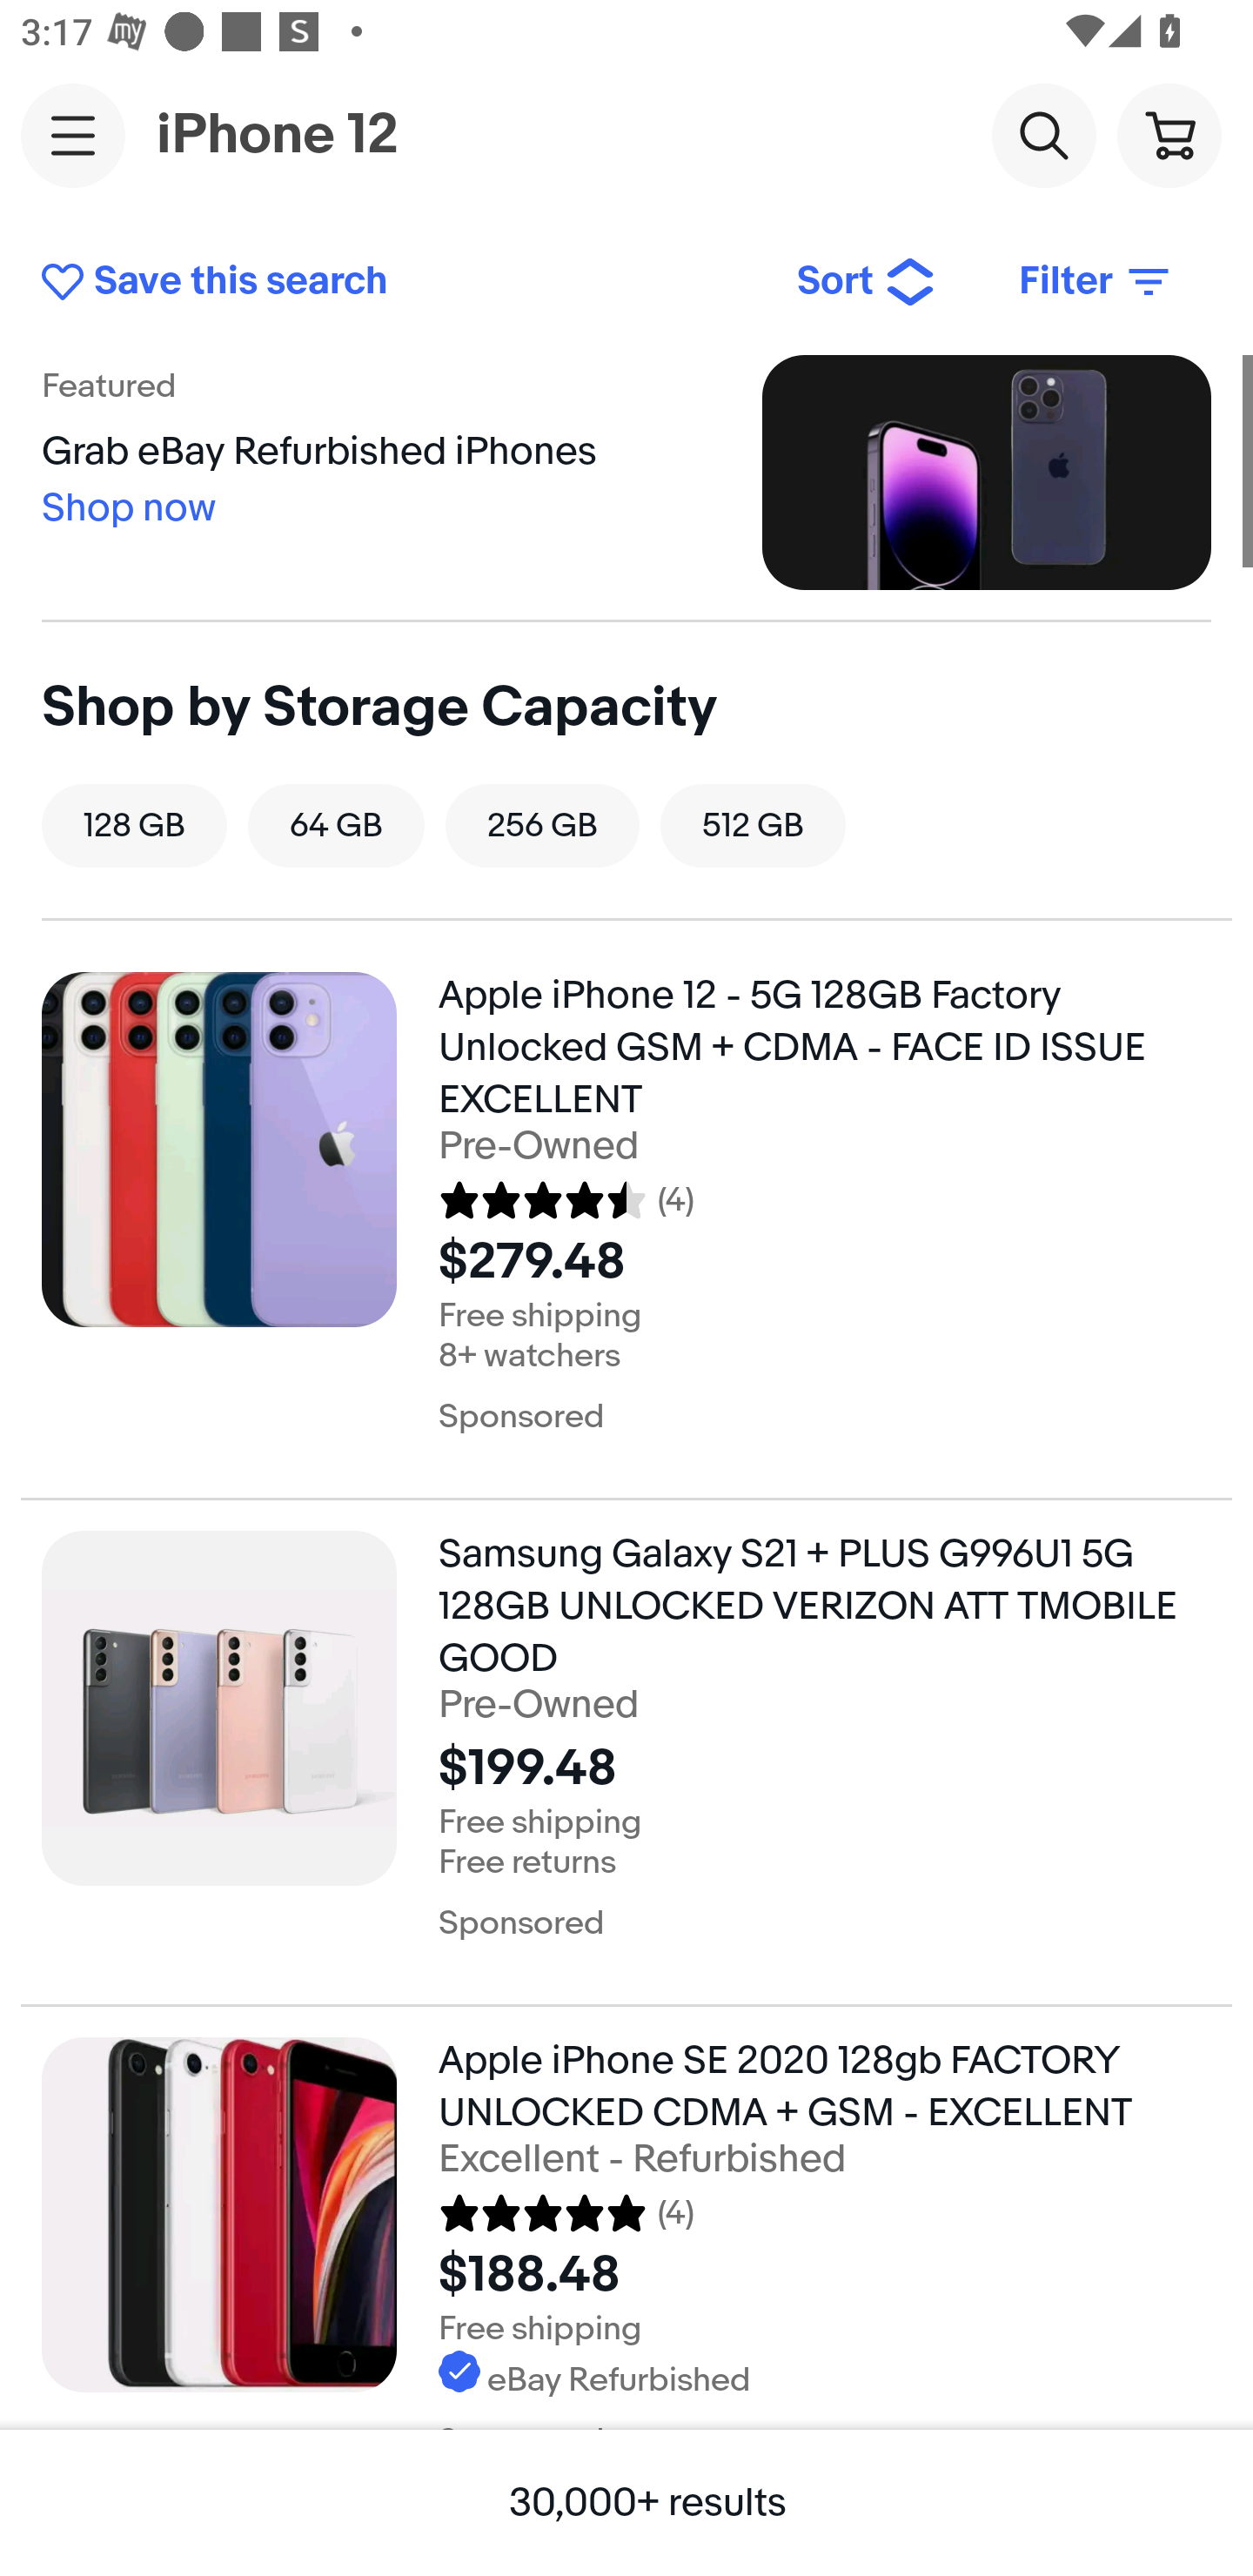 Image resolution: width=1253 pixels, height=2576 pixels. Describe the element at coordinates (753, 825) in the screenshot. I see `512 GB 512 GB, Storage Capacity` at that location.